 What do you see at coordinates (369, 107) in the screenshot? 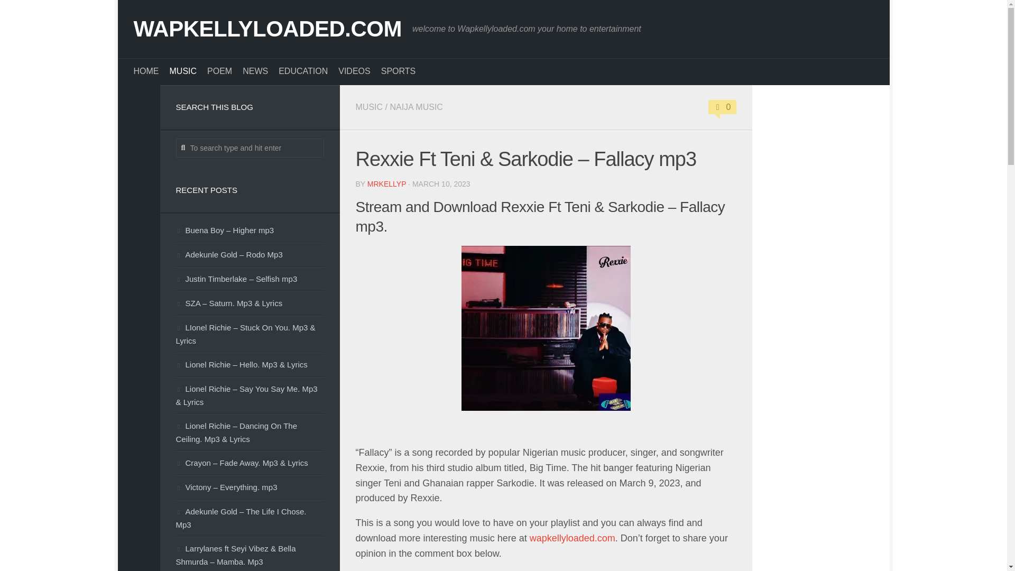
I see `MUSIC` at bounding box center [369, 107].